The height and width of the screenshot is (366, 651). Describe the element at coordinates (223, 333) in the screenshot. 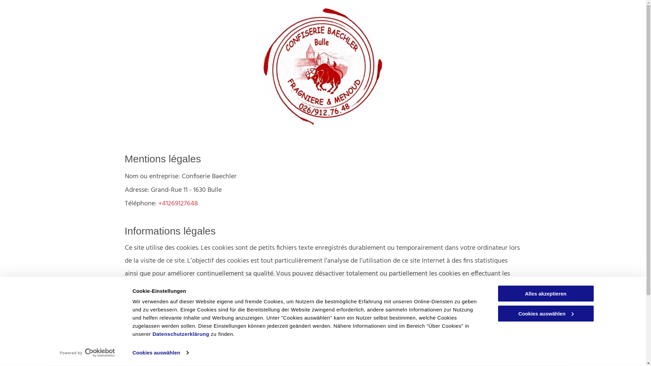

I see `local.ch` at that location.